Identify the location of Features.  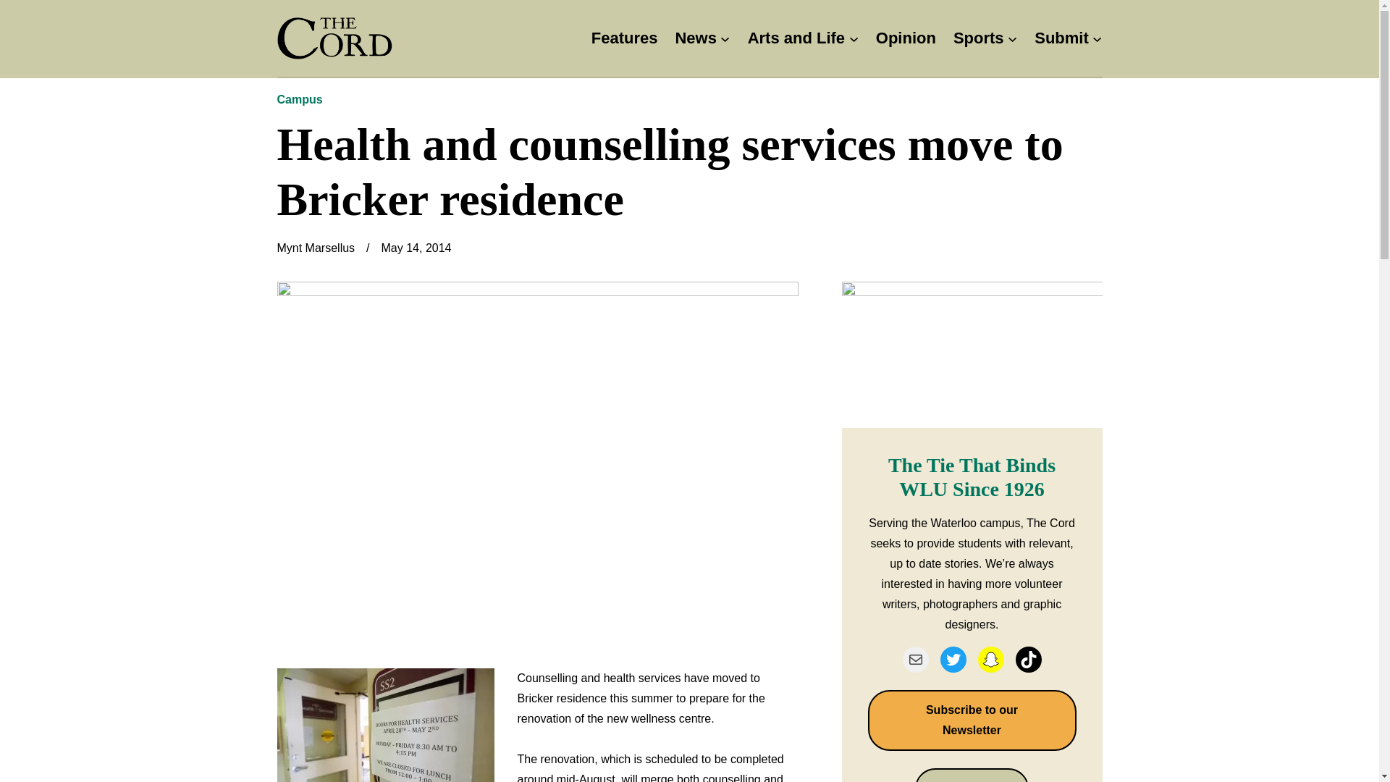
(624, 38).